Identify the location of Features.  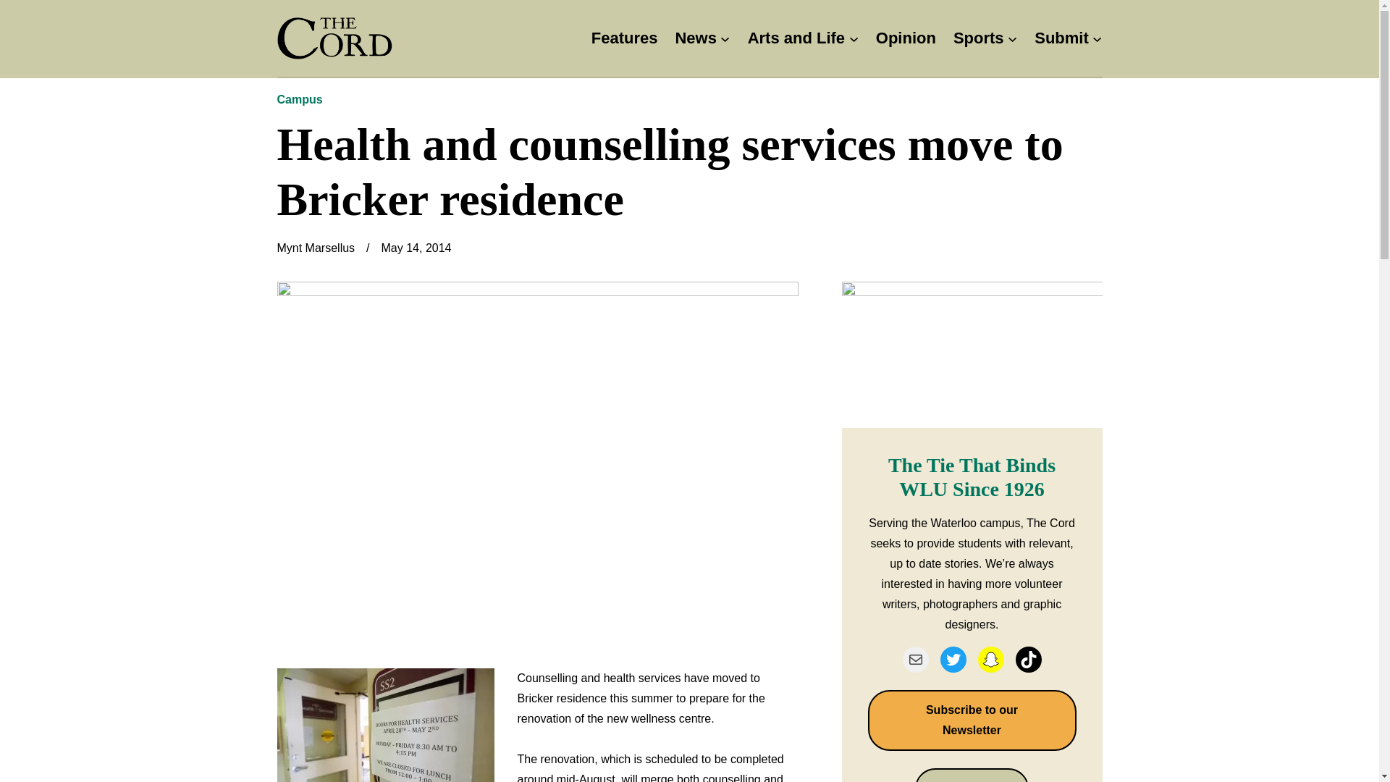
(624, 38).